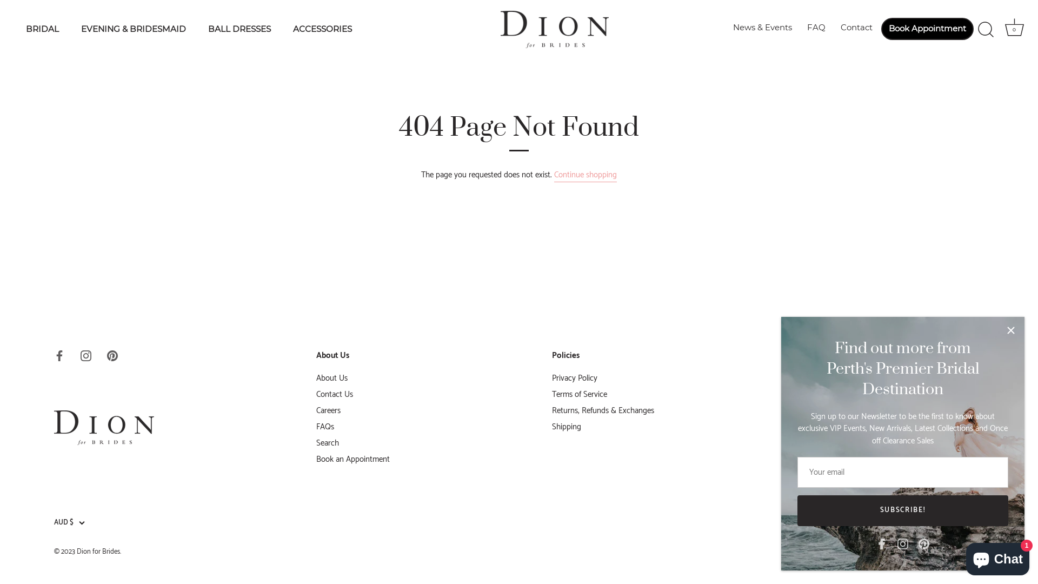 This screenshot has width=1038, height=584. Describe the element at coordinates (928, 29) in the screenshot. I see `Book Appointment` at that location.